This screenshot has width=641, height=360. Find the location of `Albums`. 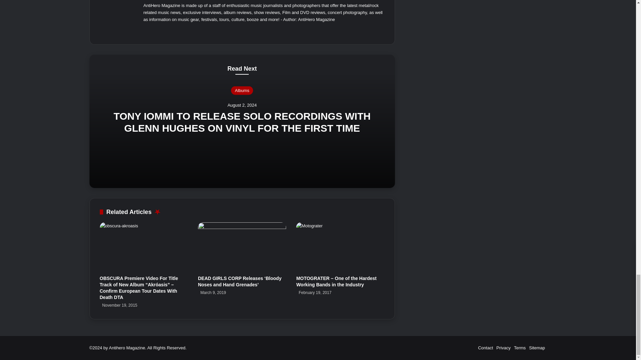

Albums is located at coordinates (242, 91).